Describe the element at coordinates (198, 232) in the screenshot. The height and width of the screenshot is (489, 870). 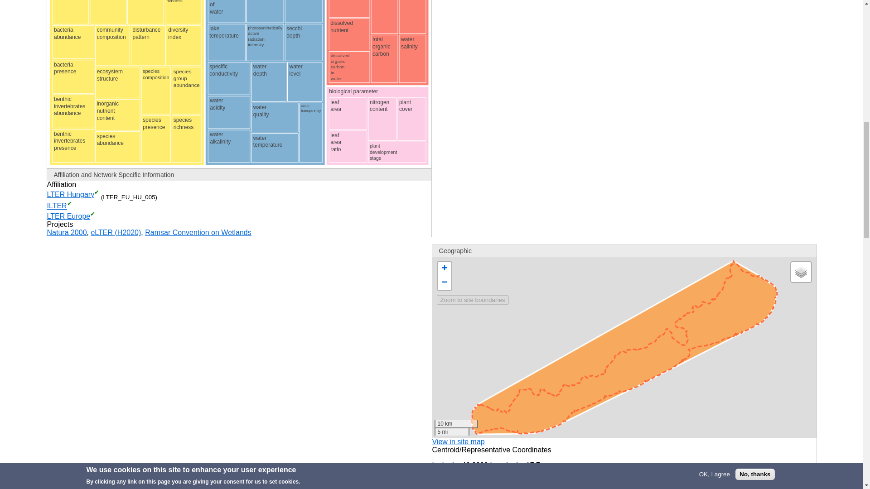
I see `Ramsar Convention on Wetlands` at that location.